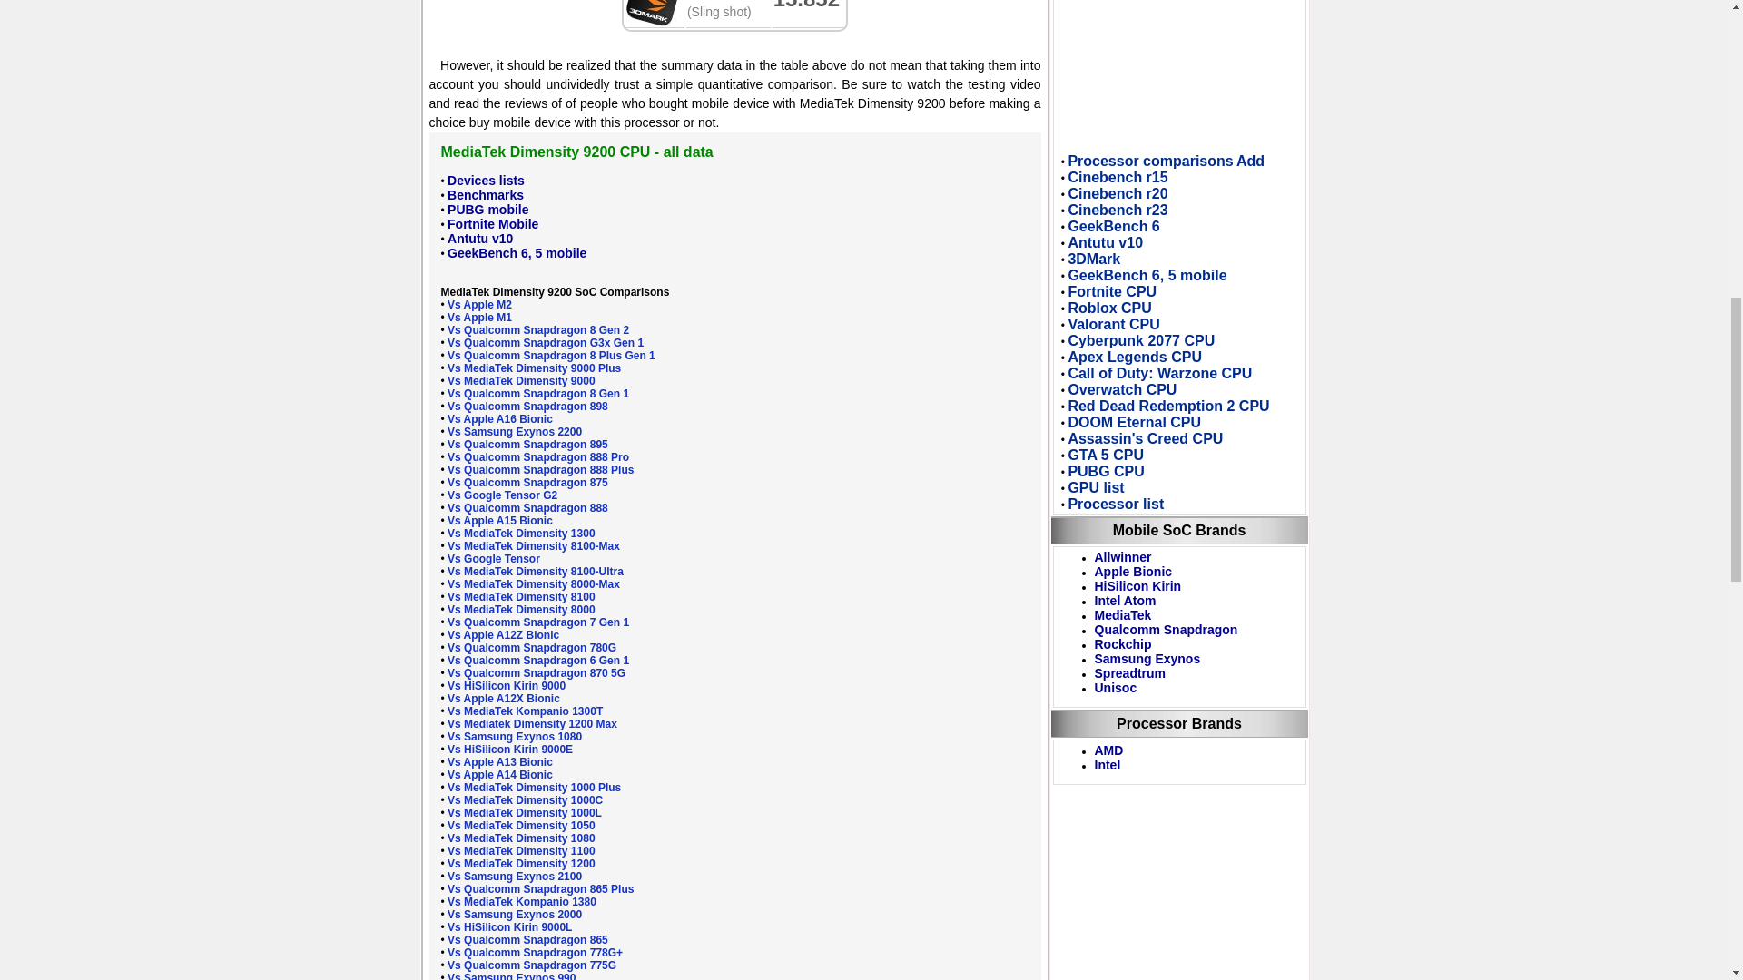 The image size is (1743, 980). I want to click on Vs MediaTek Dimensity 8100-Max, so click(534, 546).